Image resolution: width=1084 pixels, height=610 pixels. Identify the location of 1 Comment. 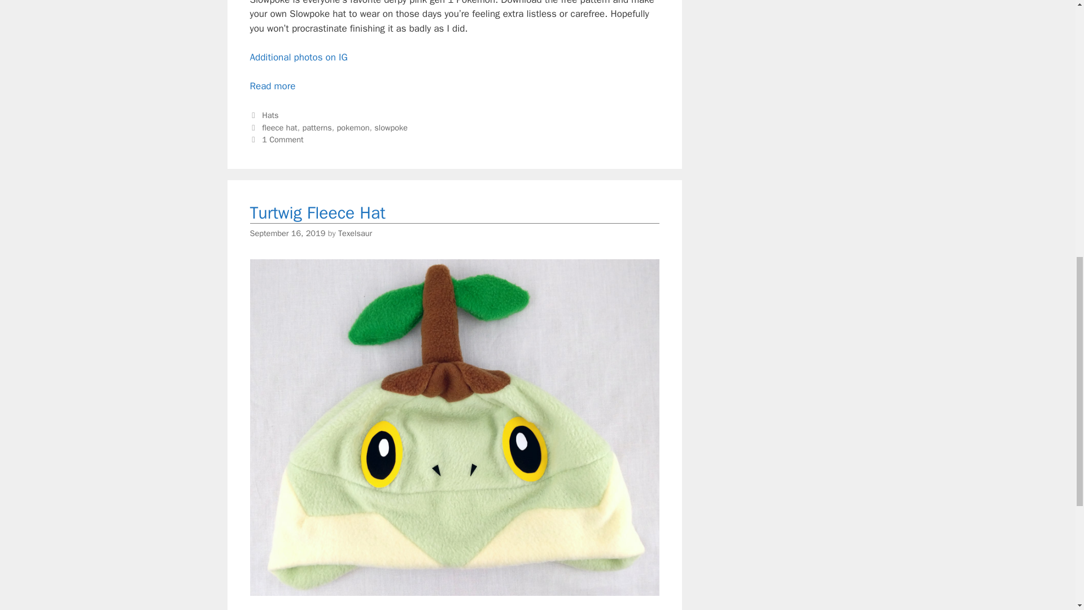
(282, 139).